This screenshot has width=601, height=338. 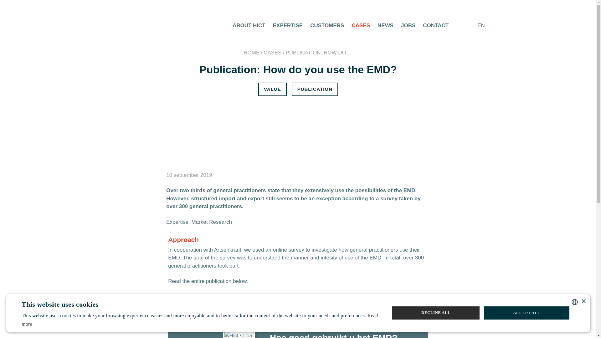 I want to click on CASES, so click(x=361, y=25).